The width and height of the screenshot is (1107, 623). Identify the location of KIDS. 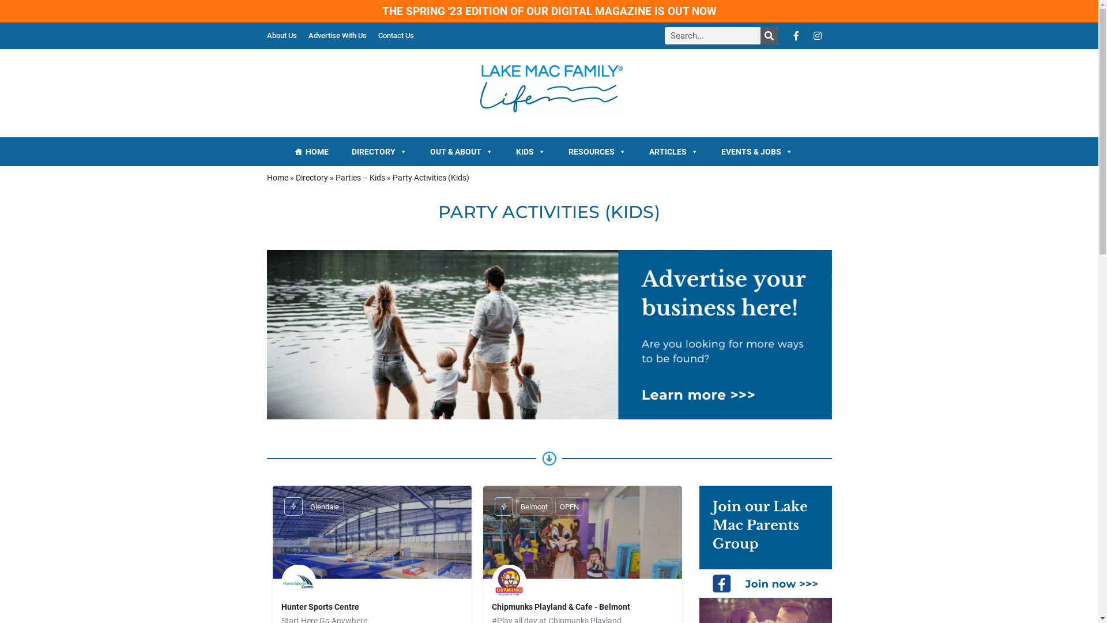
(530, 152).